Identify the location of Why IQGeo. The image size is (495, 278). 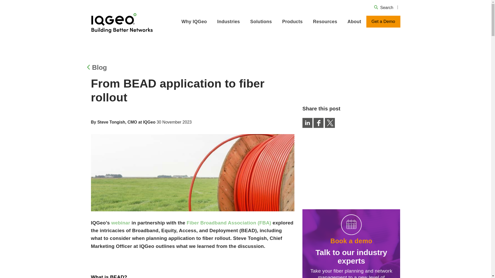
(194, 21).